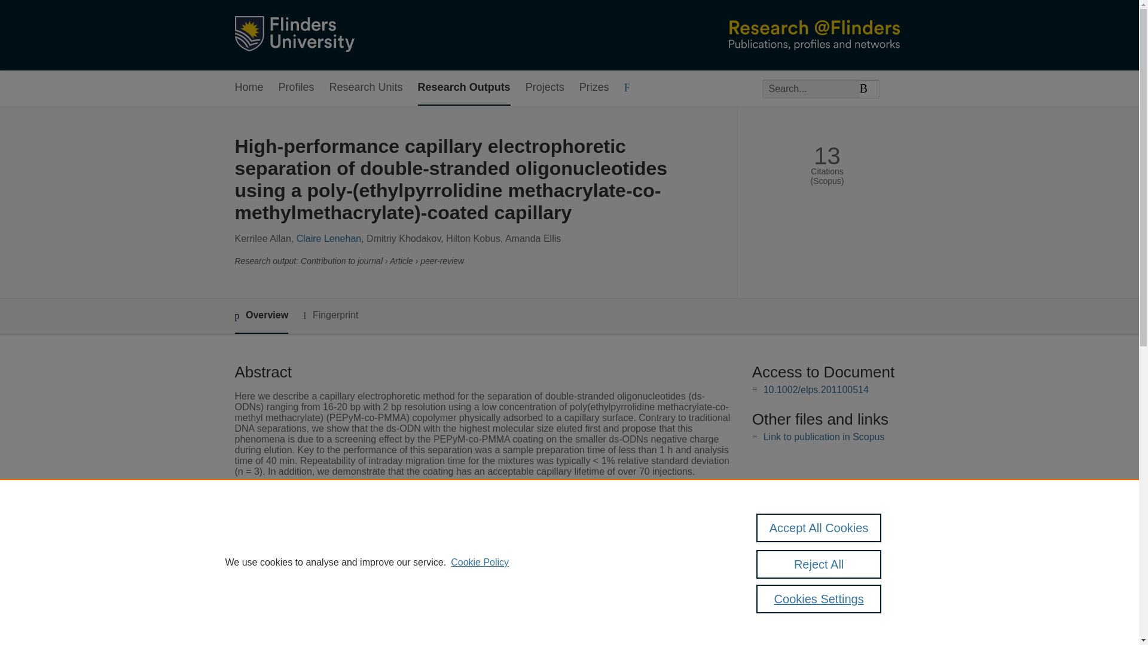 The height and width of the screenshot is (645, 1148). I want to click on Electrophoresis, so click(436, 543).